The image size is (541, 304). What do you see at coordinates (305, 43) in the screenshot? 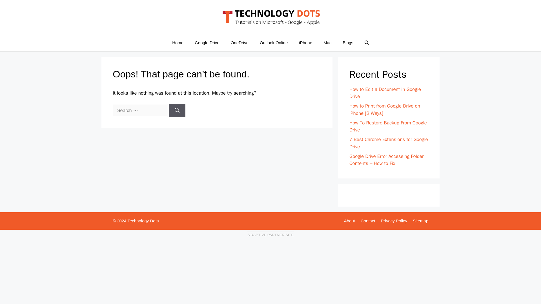
I see `iPhone` at bounding box center [305, 43].